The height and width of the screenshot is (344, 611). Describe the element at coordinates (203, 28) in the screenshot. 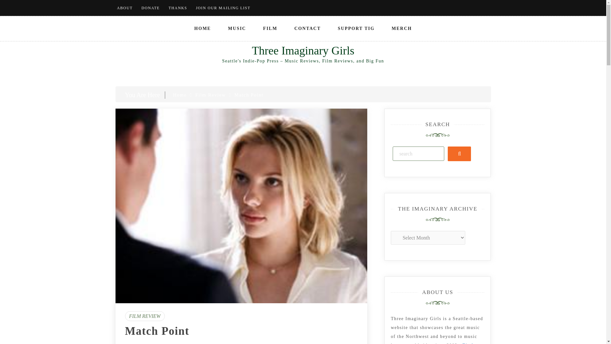

I see `HOME` at that location.